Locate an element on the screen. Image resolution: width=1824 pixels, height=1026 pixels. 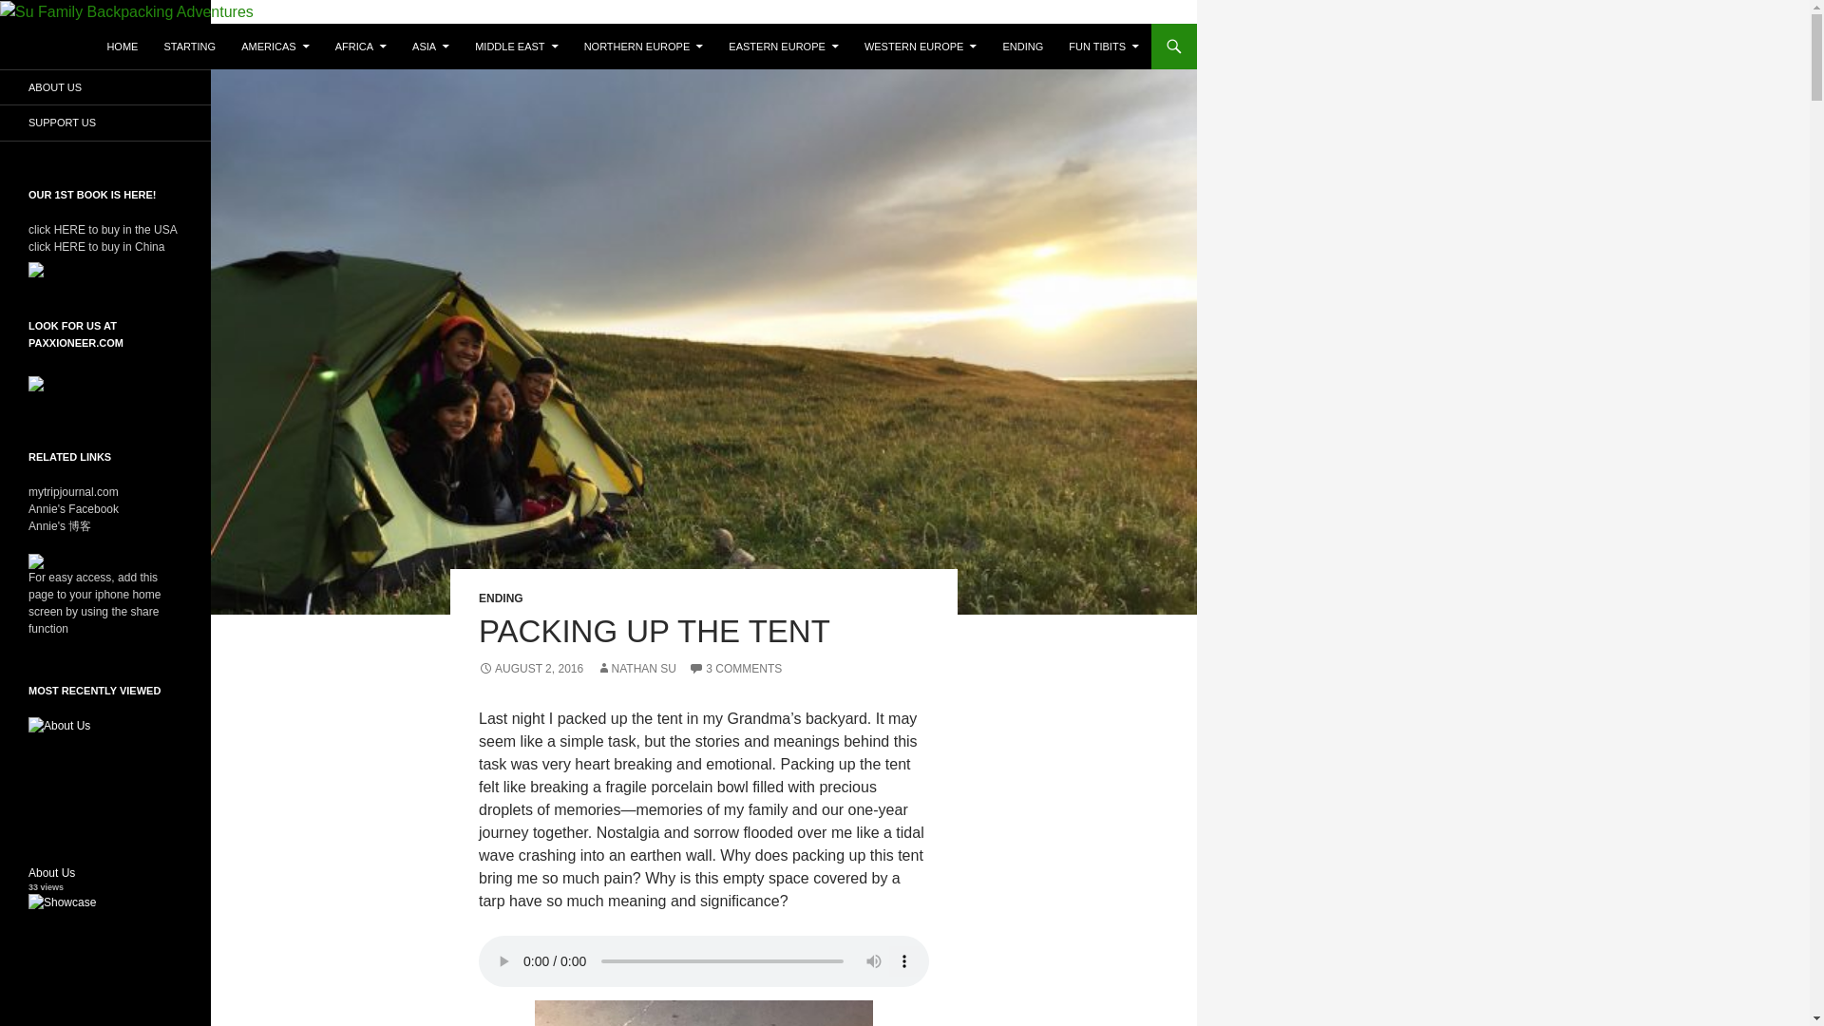
AMERICAS is located at coordinates (275, 46).